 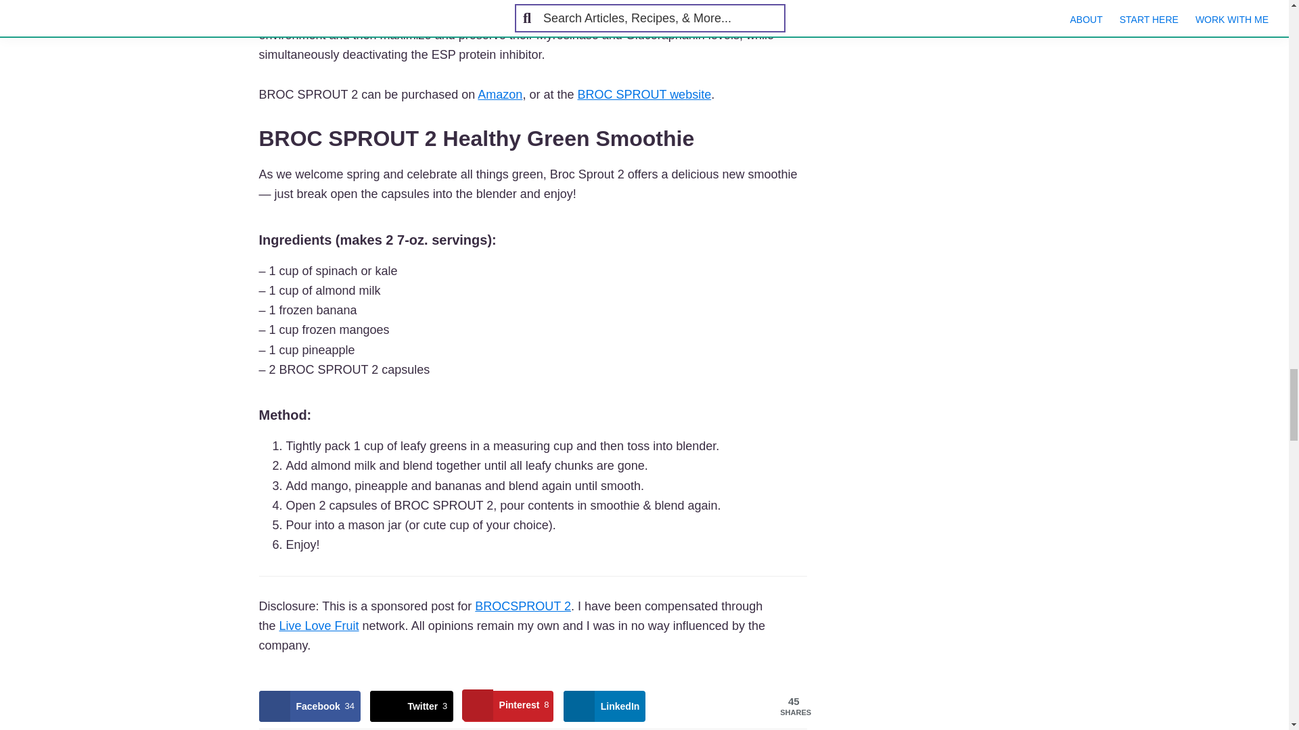 I want to click on Save to Pinterest, so click(x=508, y=706).